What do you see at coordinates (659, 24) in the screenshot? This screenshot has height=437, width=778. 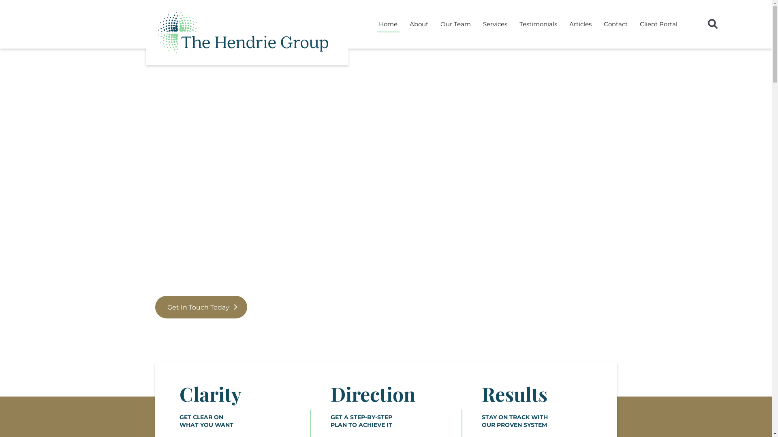 I see `Client Portal` at bounding box center [659, 24].